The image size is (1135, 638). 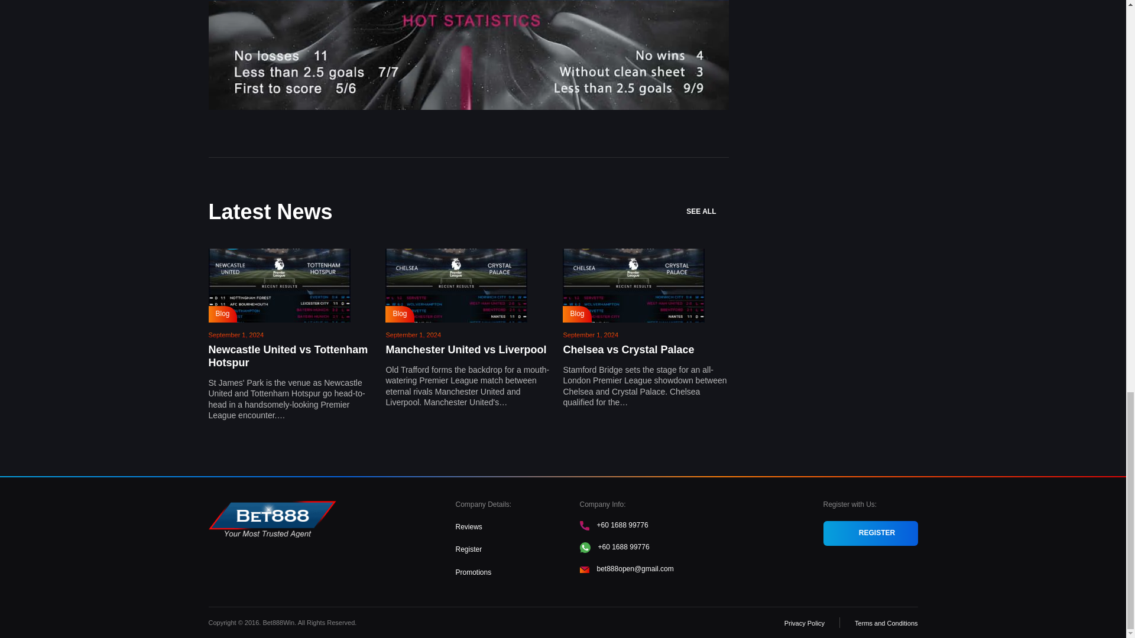 What do you see at coordinates (804, 623) in the screenshot?
I see `Privacy Policy` at bounding box center [804, 623].